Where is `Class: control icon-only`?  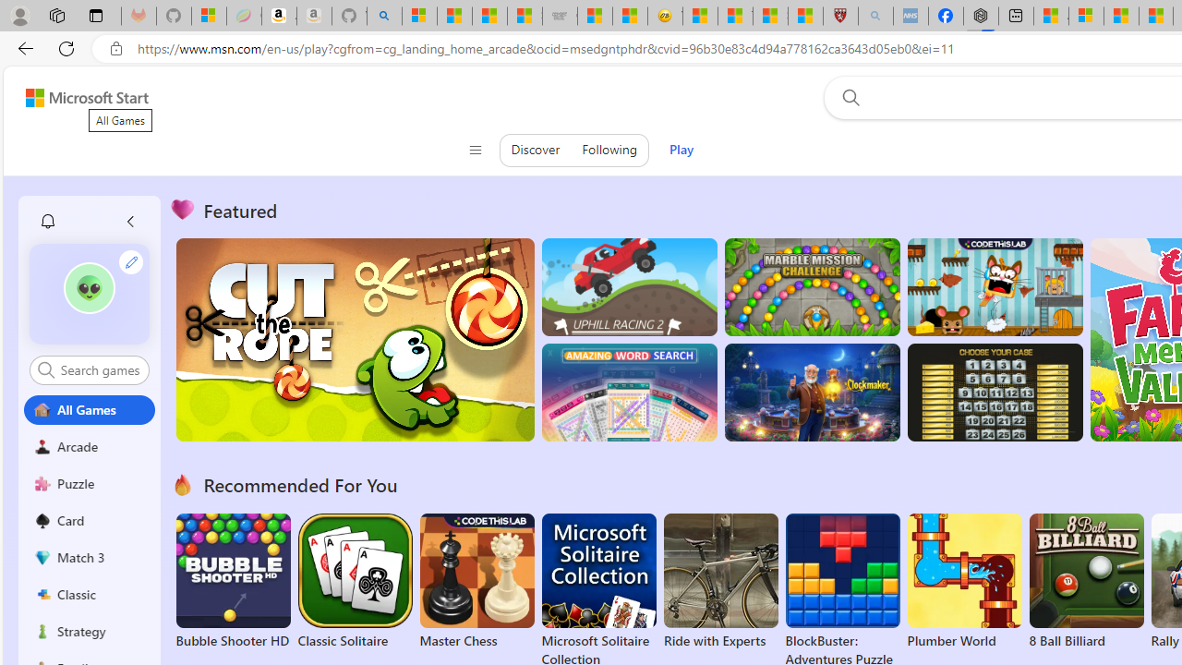
Class: control icon-only is located at coordinates (475, 150).